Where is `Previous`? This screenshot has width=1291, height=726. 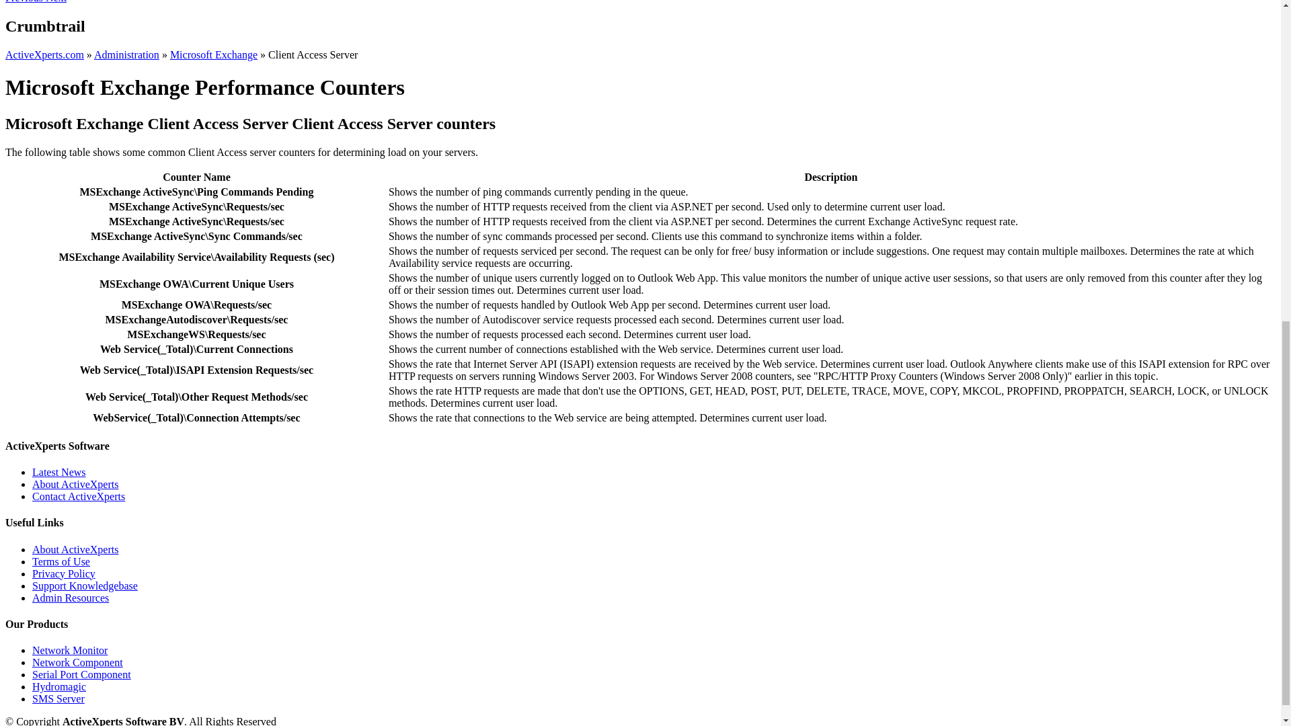 Previous is located at coordinates (25, 1).